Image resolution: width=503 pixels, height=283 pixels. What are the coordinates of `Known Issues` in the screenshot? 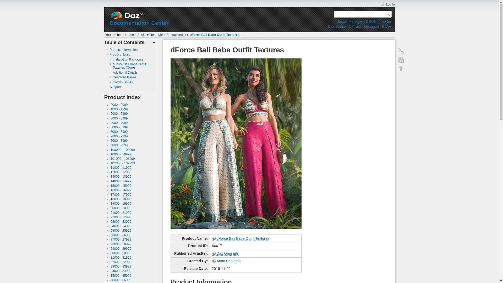 It's located at (123, 82).